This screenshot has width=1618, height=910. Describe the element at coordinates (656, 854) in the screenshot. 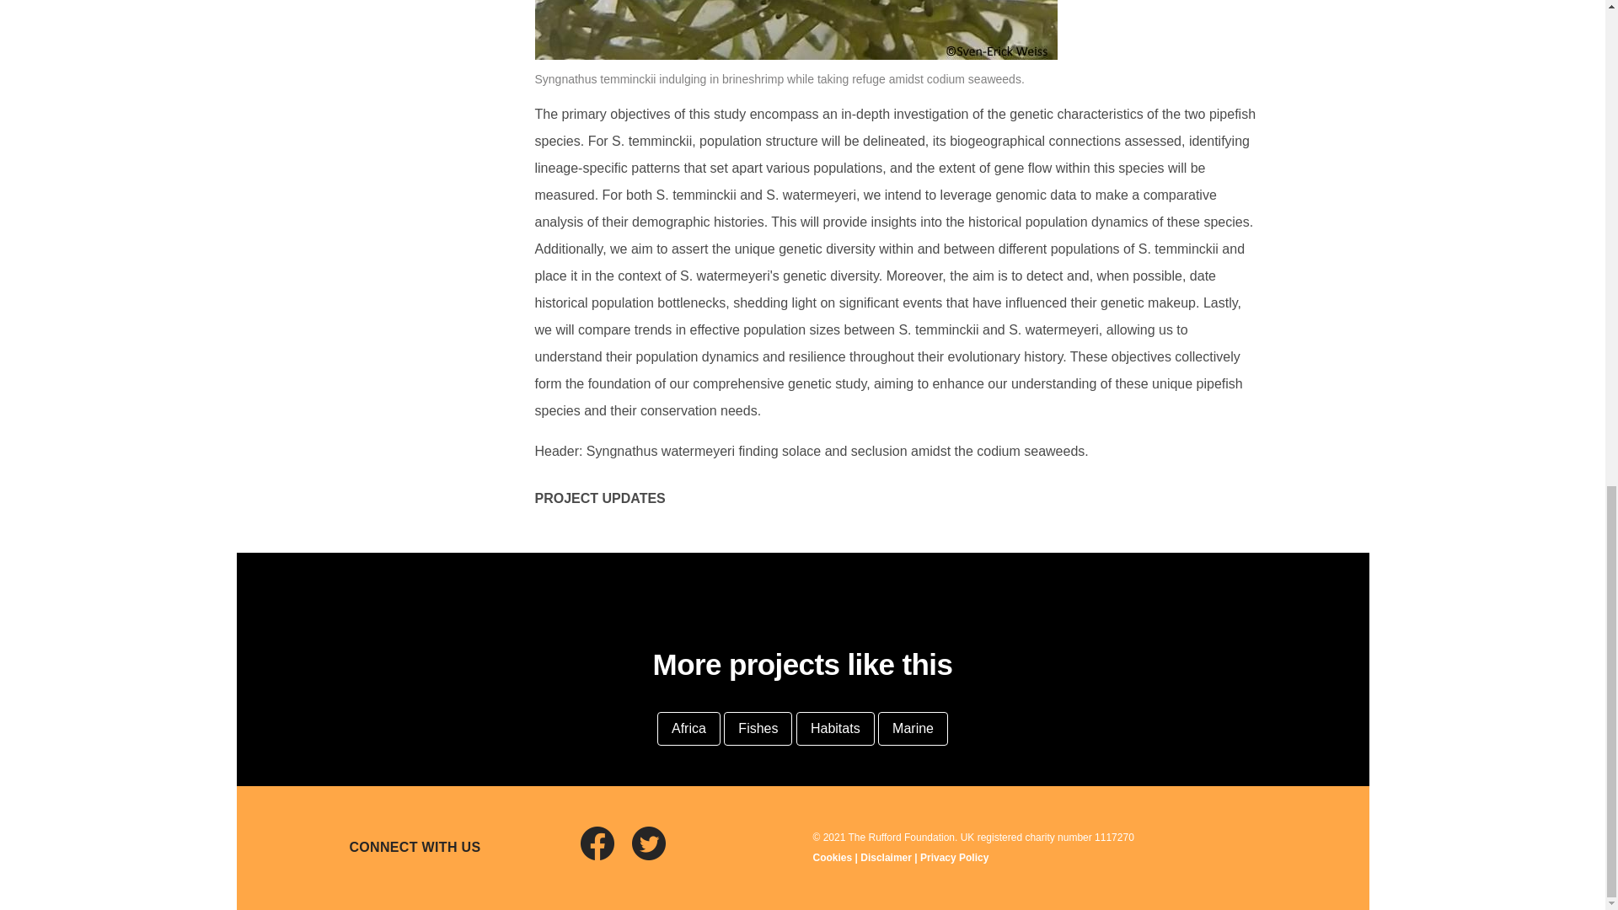

I see `The Rufford Foundation on Twitter` at that location.